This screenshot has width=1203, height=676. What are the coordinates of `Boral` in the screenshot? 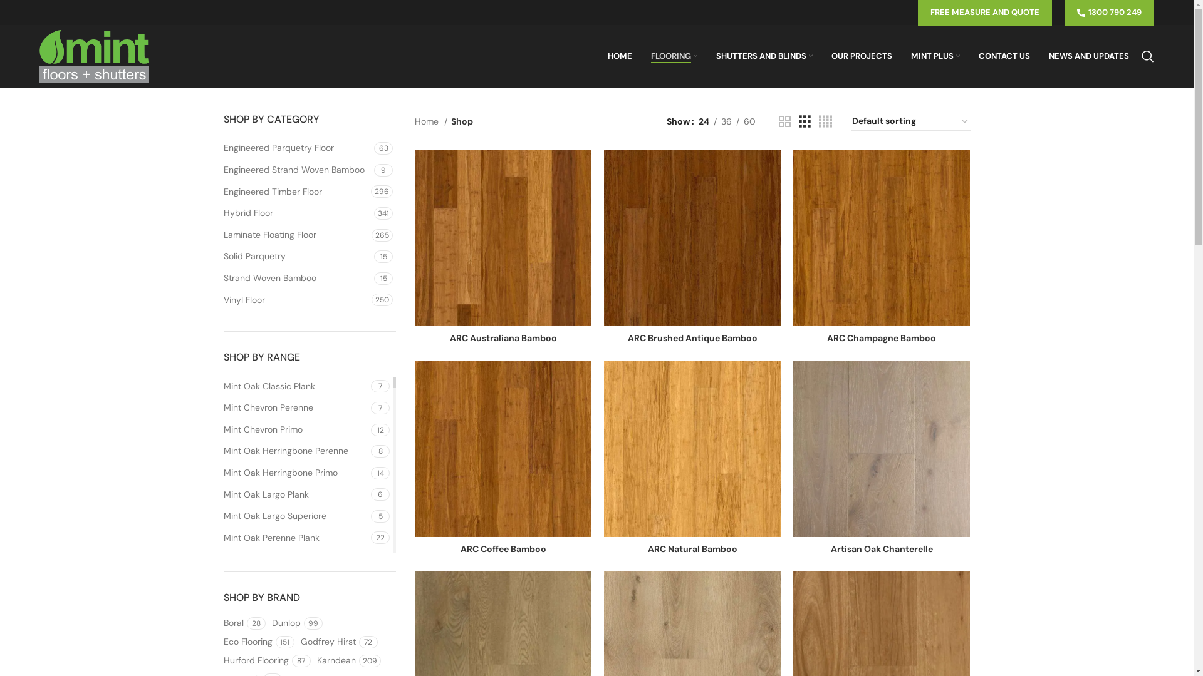 It's located at (233, 623).